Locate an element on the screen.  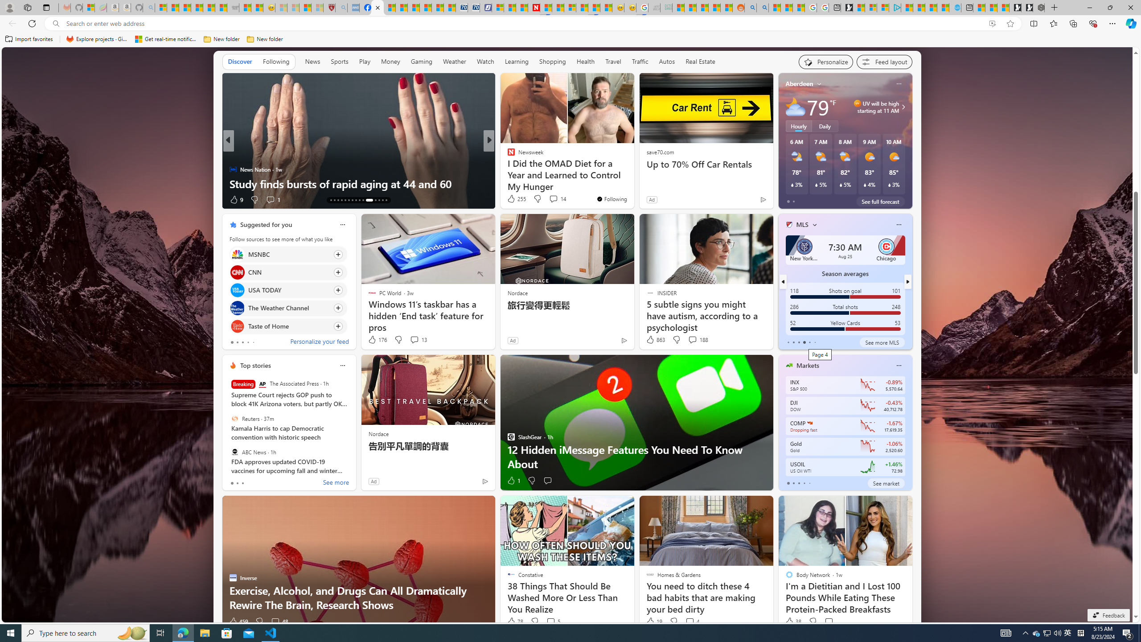
New Report Confirms 2023 Was Record Hot | Watch is located at coordinates (209, 8).